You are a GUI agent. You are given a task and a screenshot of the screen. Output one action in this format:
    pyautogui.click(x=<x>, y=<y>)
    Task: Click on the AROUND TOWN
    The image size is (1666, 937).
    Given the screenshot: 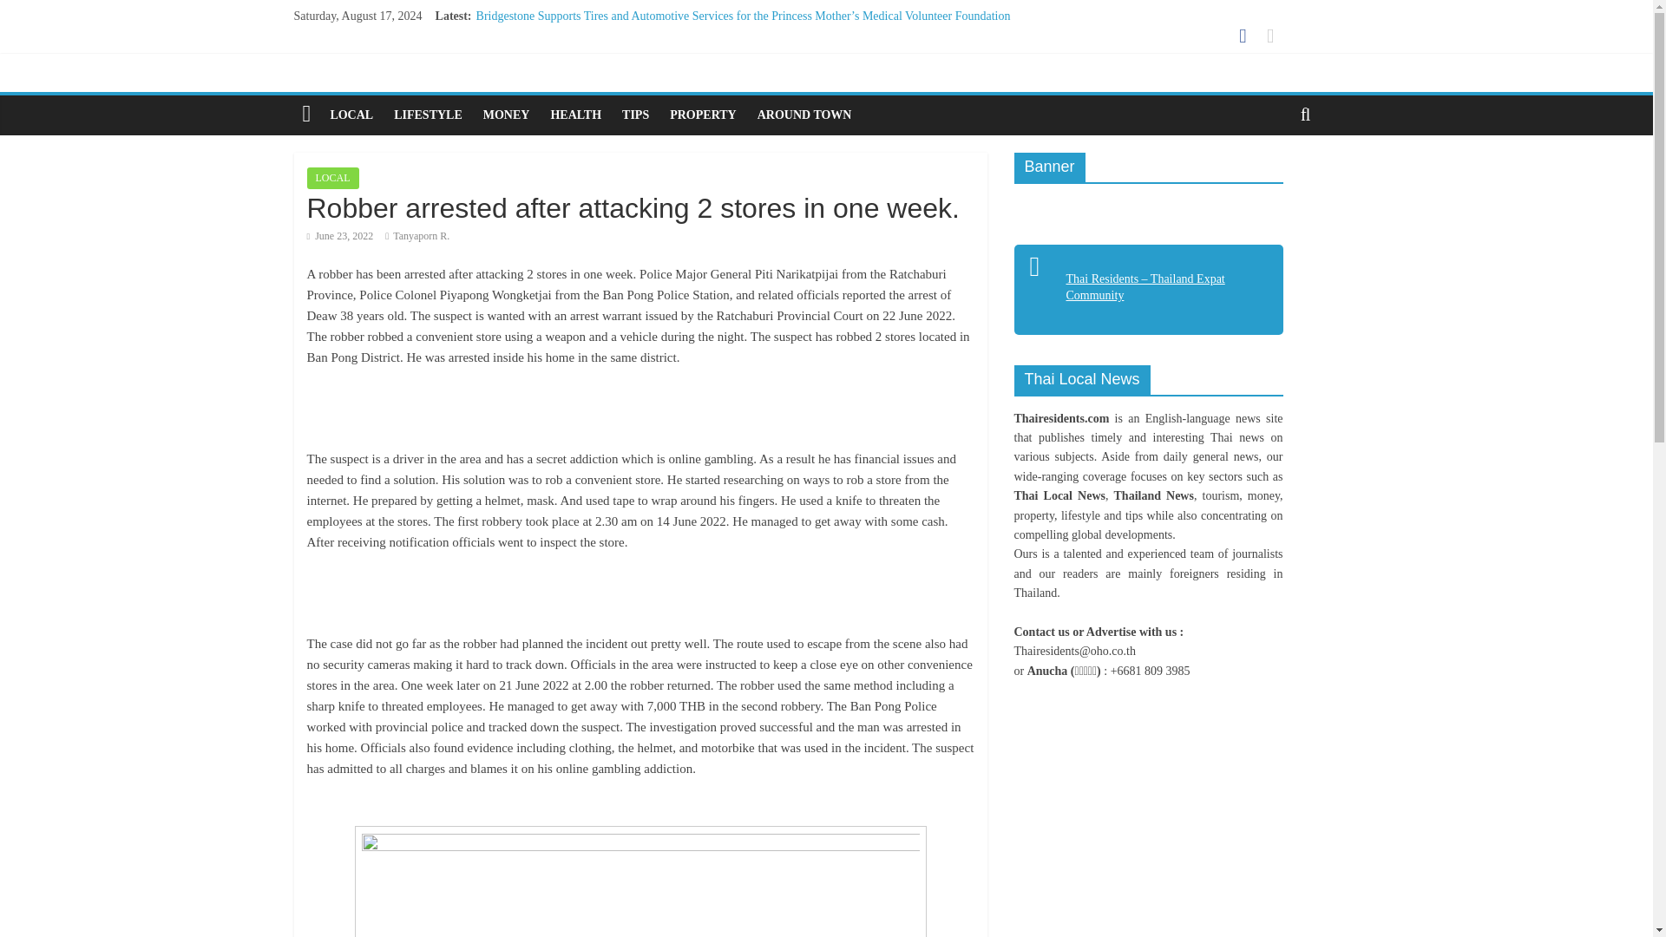 What is the action you would take?
    pyautogui.click(x=804, y=115)
    